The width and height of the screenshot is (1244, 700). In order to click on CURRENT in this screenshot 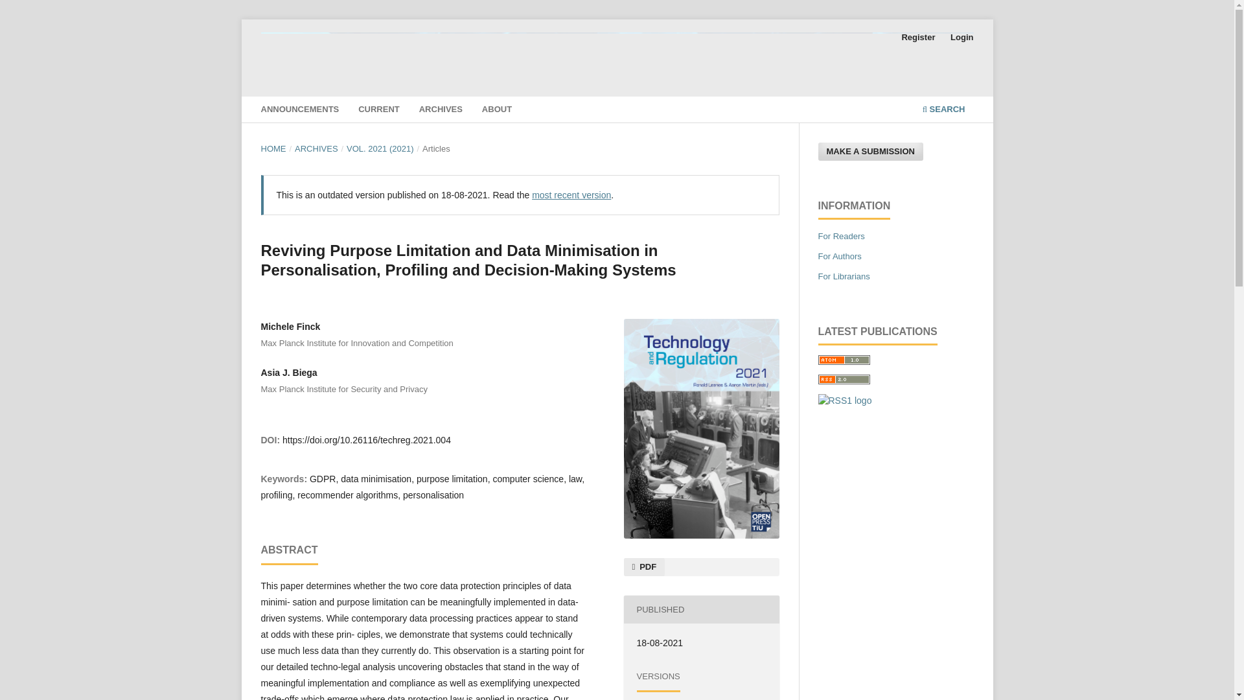, I will do `click(380, 111)`.